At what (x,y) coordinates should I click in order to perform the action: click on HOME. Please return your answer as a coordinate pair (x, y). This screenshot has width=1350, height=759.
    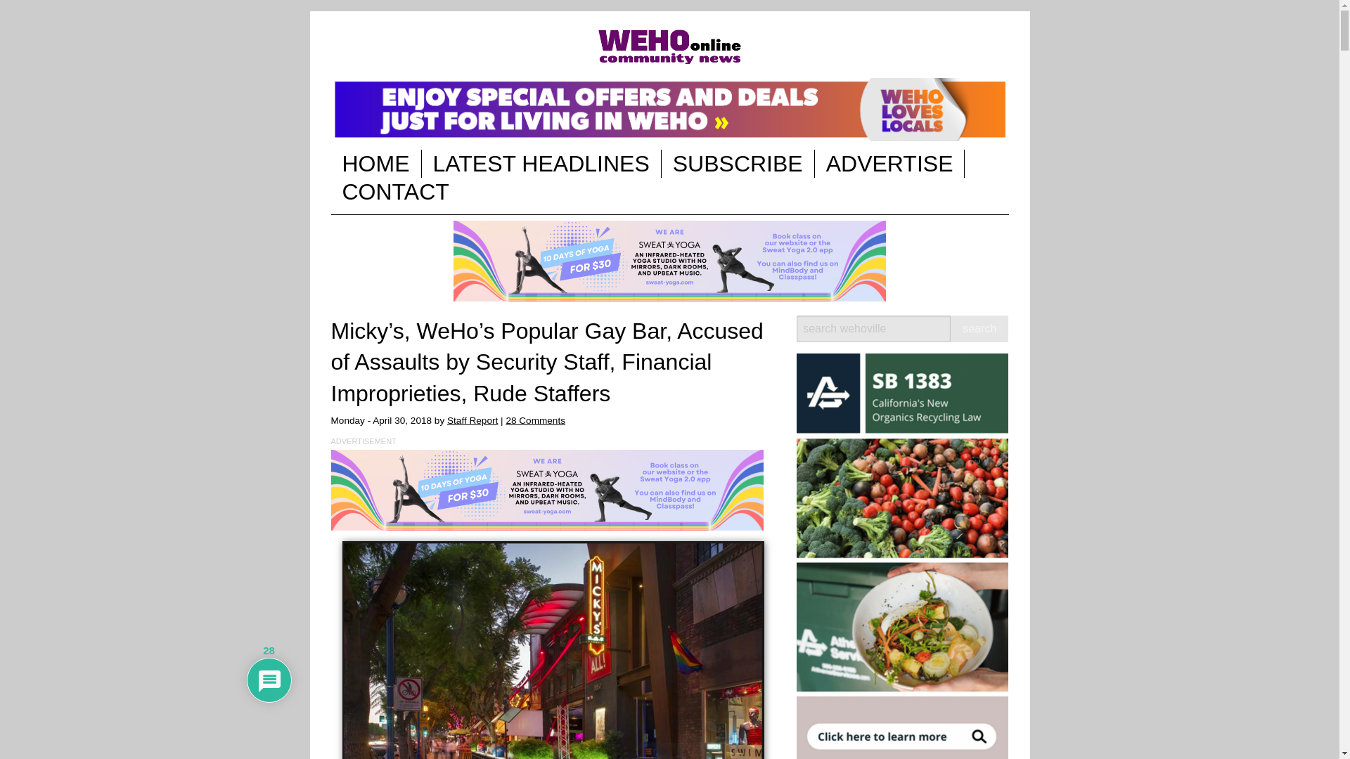
    Looking at the image, I should click on (375, 163).